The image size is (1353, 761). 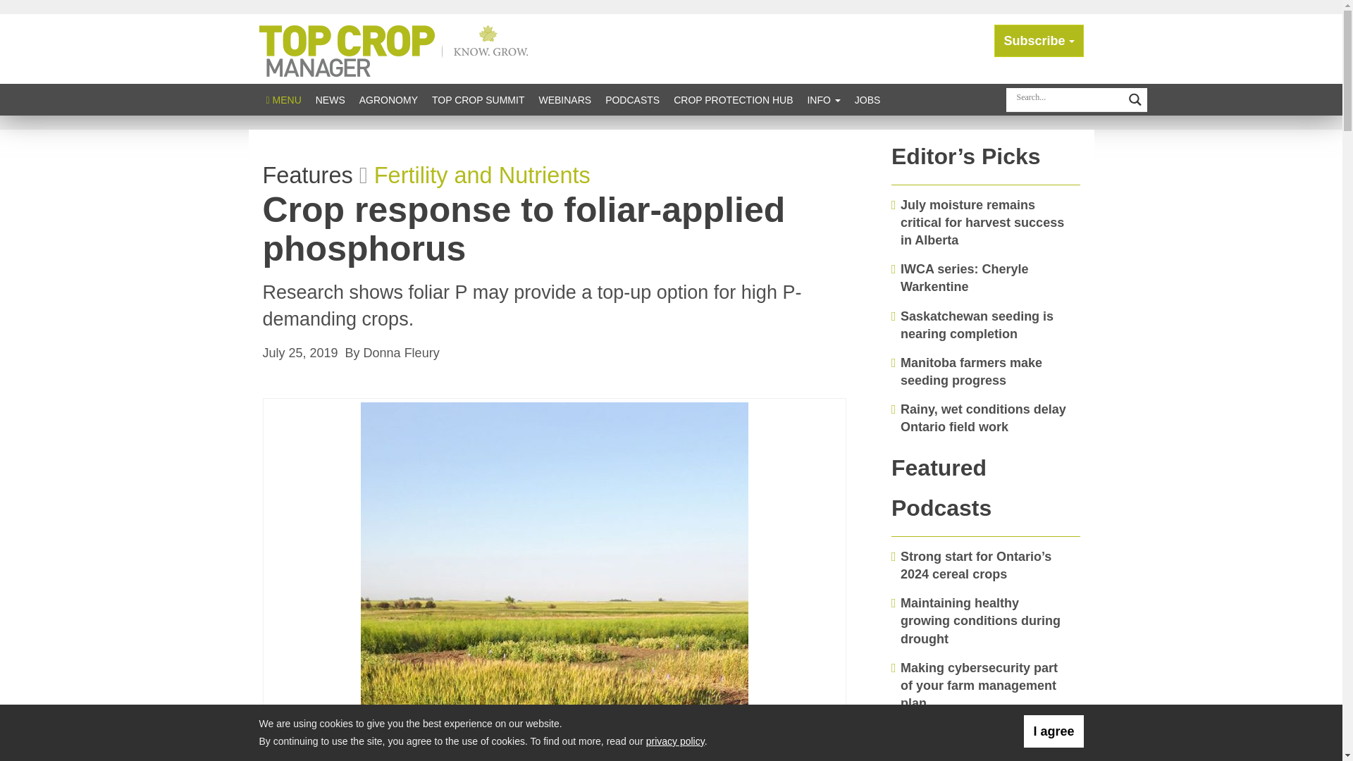 I want to click on JOBS, so click(x=867, y=99).